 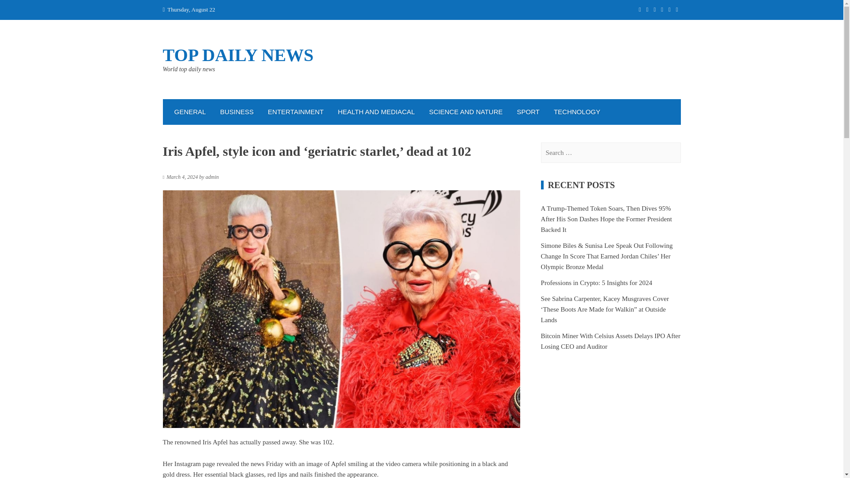 What do you see at coordinates (18, 10) in the screenshot?
I see `Search` at bounding box center [18, 10].